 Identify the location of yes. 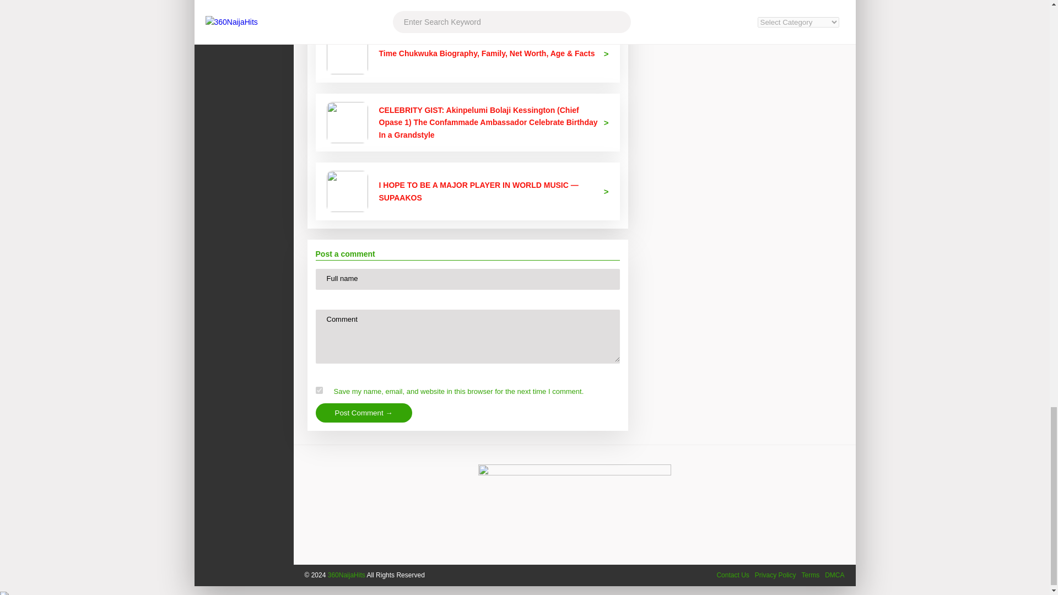
(319, 390).